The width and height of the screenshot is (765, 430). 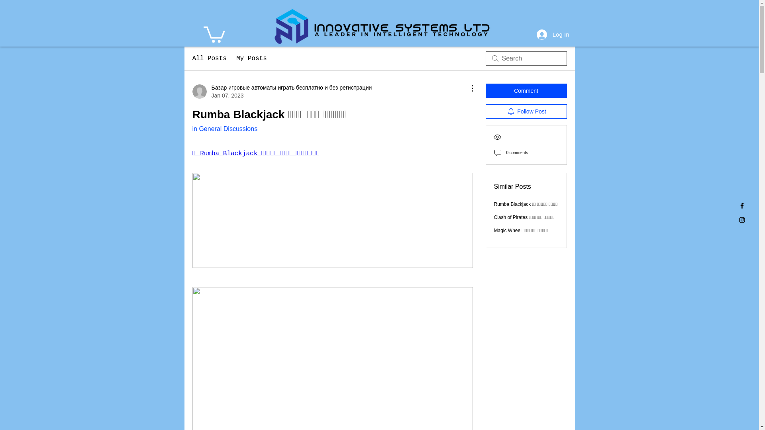 I want to click on in General Discussions, so click(x=224, y=129).